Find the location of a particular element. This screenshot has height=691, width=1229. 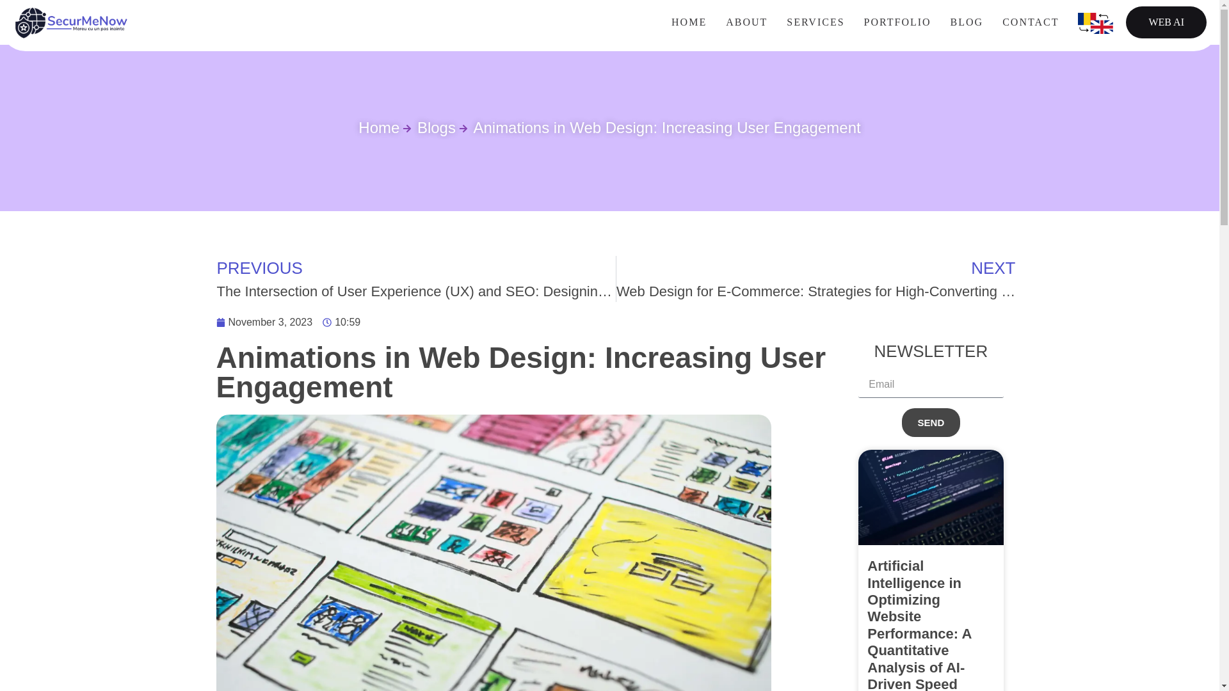

CONTACT is located at coordinates (1031, 22).